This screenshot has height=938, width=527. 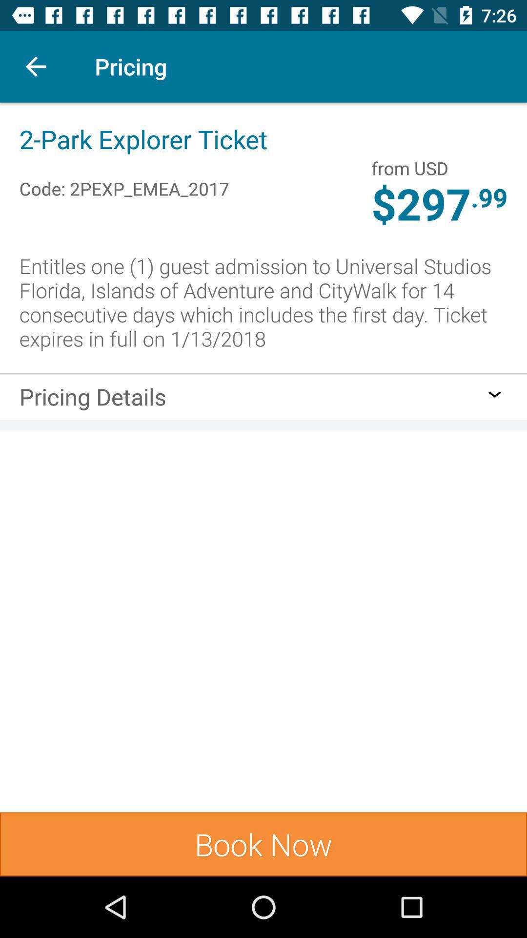 What do you see at coordinates (495, 394) in the screenshot?
I see `press icon above the book now item` at bounding box center [495, 394].